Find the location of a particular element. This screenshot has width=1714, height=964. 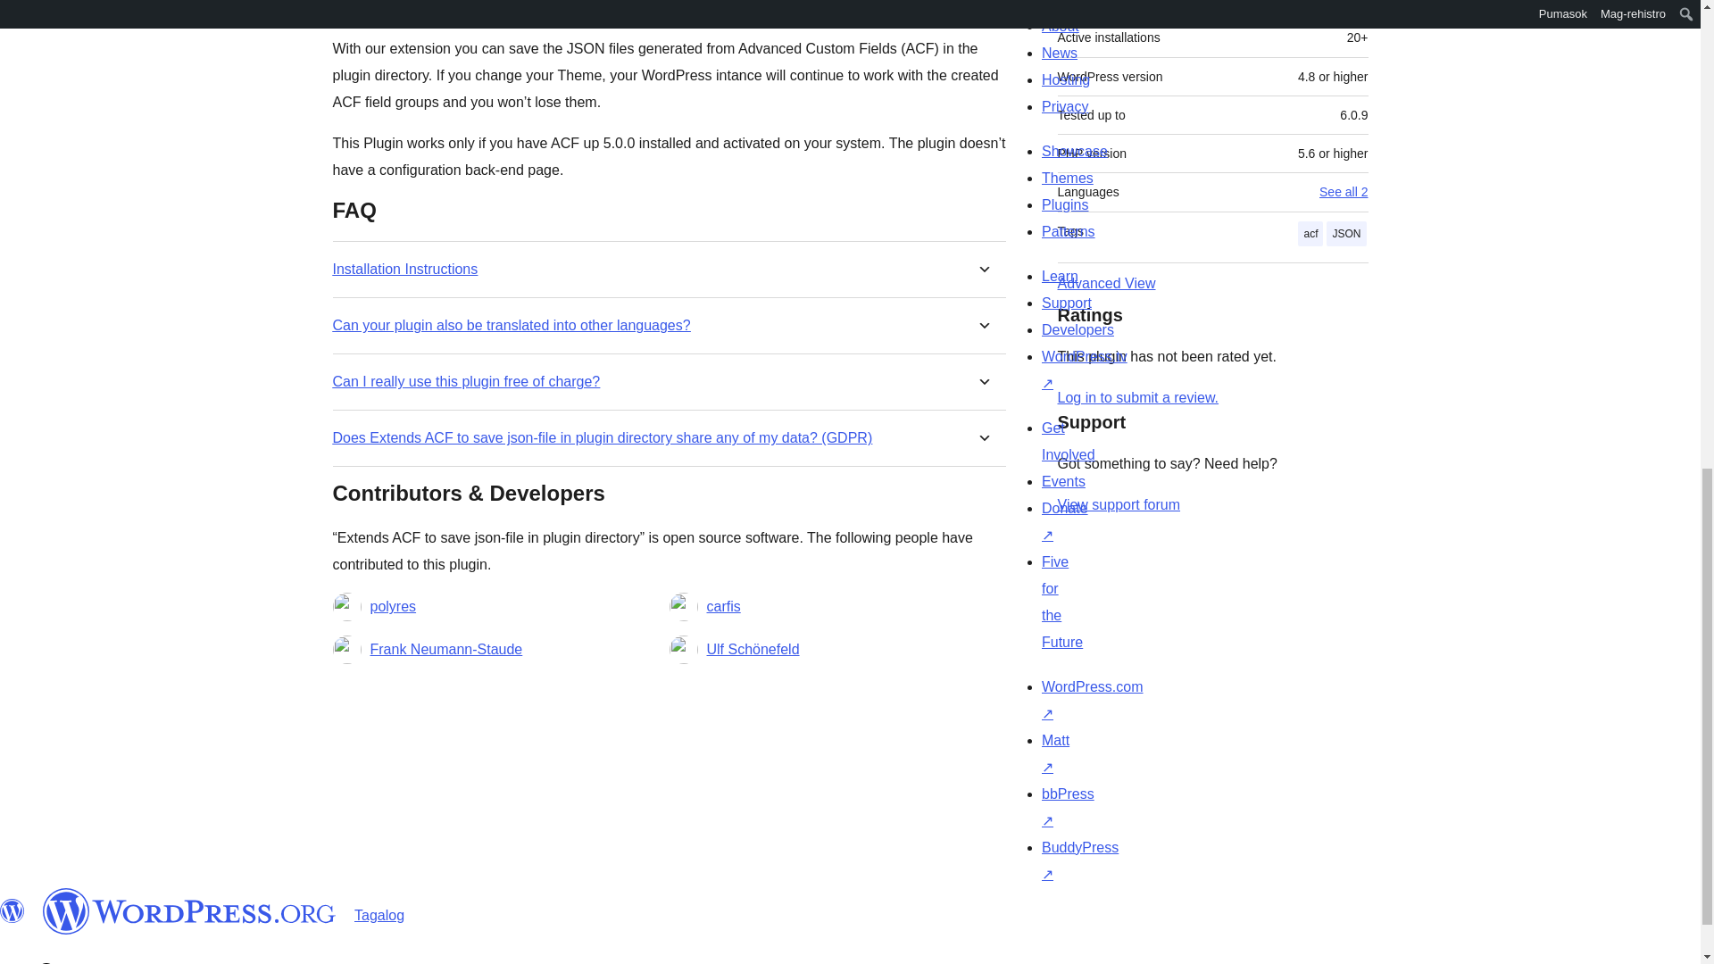

Can your plugin also be translated into other languages? is located at coordinates (511, 325).